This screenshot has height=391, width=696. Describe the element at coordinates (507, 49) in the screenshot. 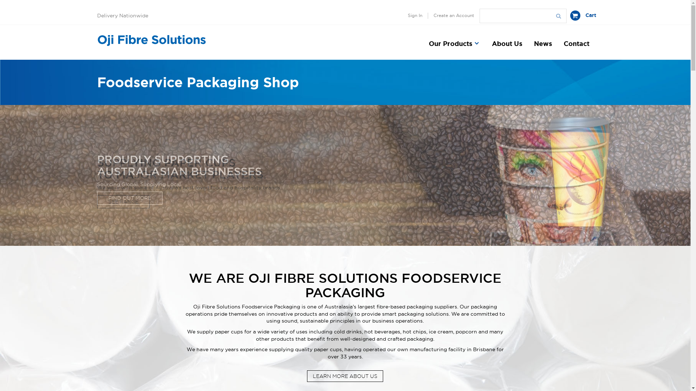

I see `About Us` at that location.